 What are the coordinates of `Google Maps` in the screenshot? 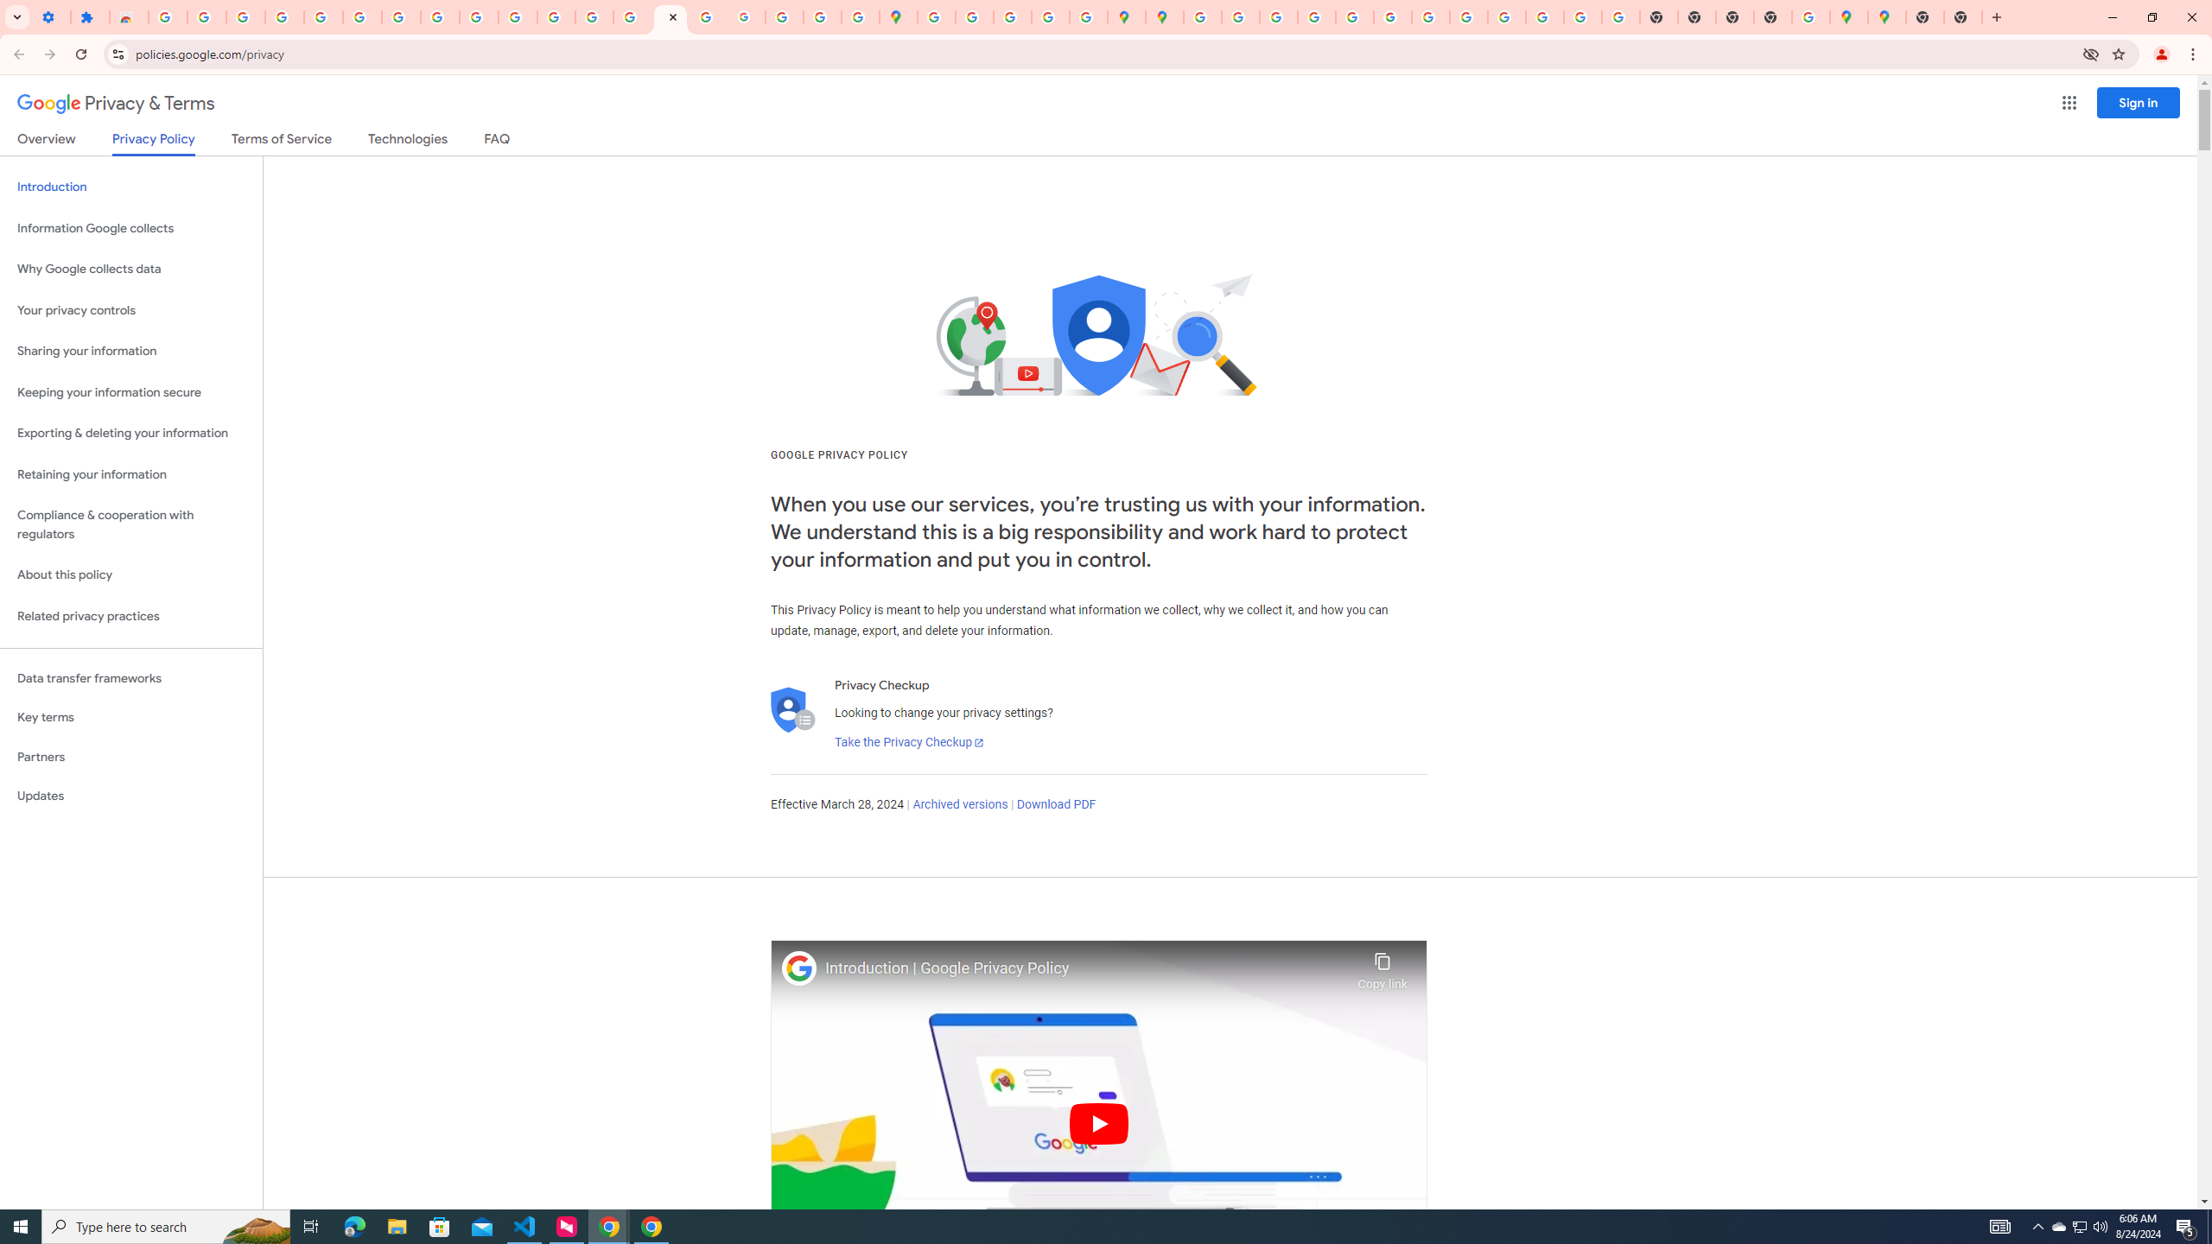 It's located at (898, 17).